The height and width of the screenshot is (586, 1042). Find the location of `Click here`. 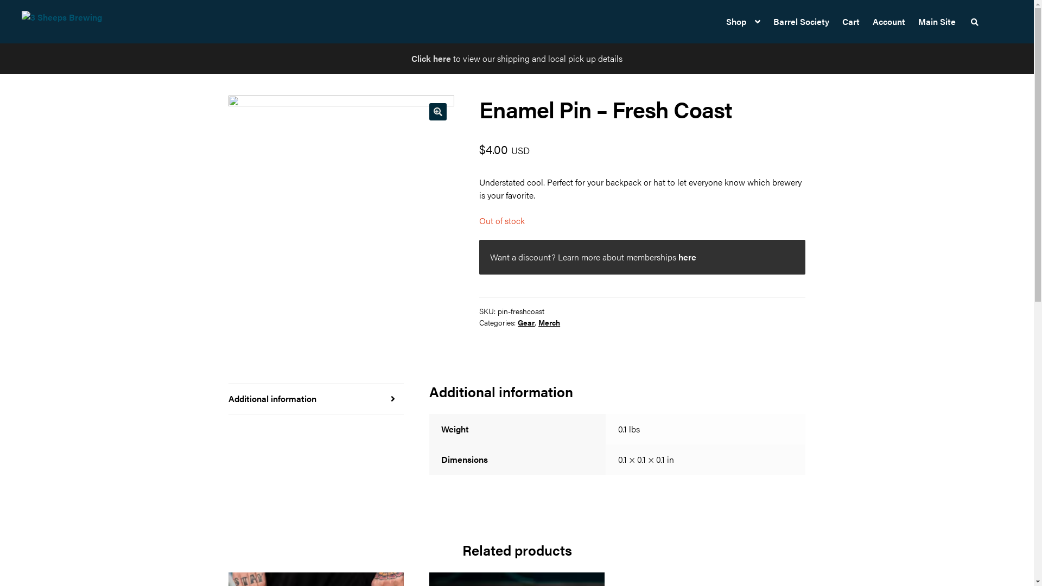

Click here is located at coordinates (431, 59).